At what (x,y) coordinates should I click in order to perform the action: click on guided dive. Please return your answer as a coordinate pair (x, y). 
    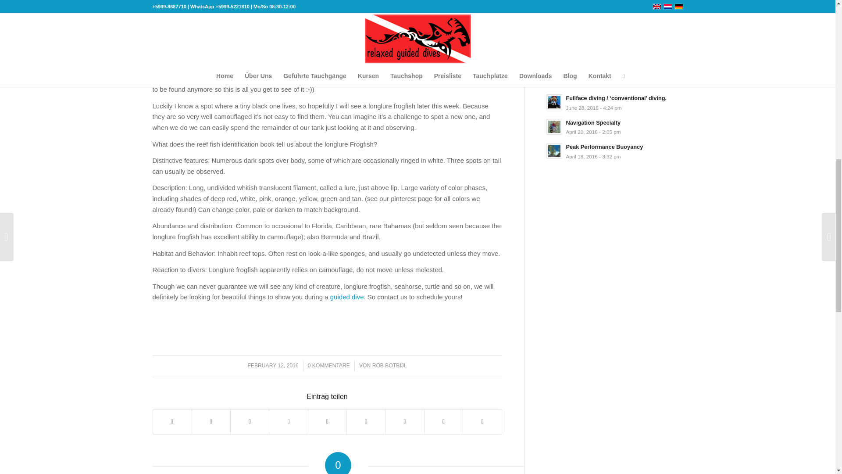
    Looking at the image, I should click on (346, 297).